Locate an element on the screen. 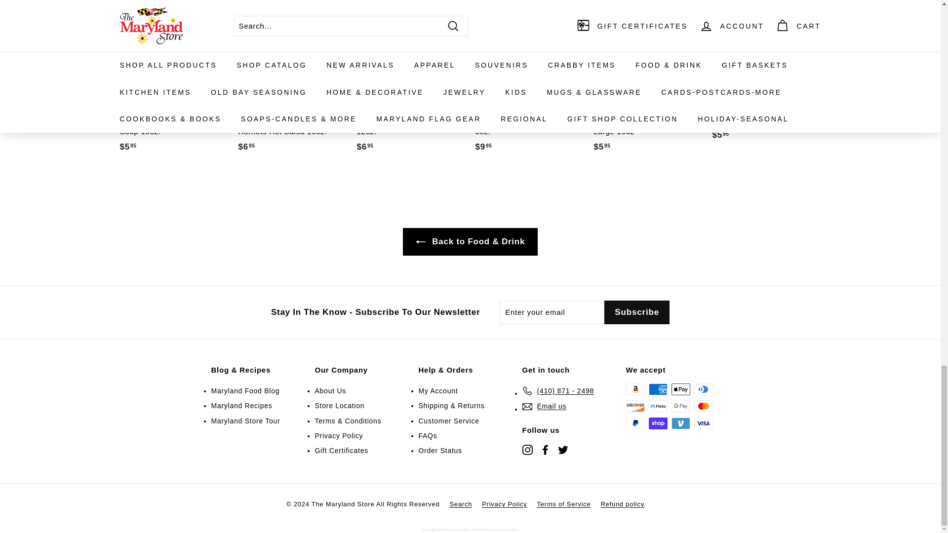  The Maryland Store on Instagram is located at coordinates (527, 449).